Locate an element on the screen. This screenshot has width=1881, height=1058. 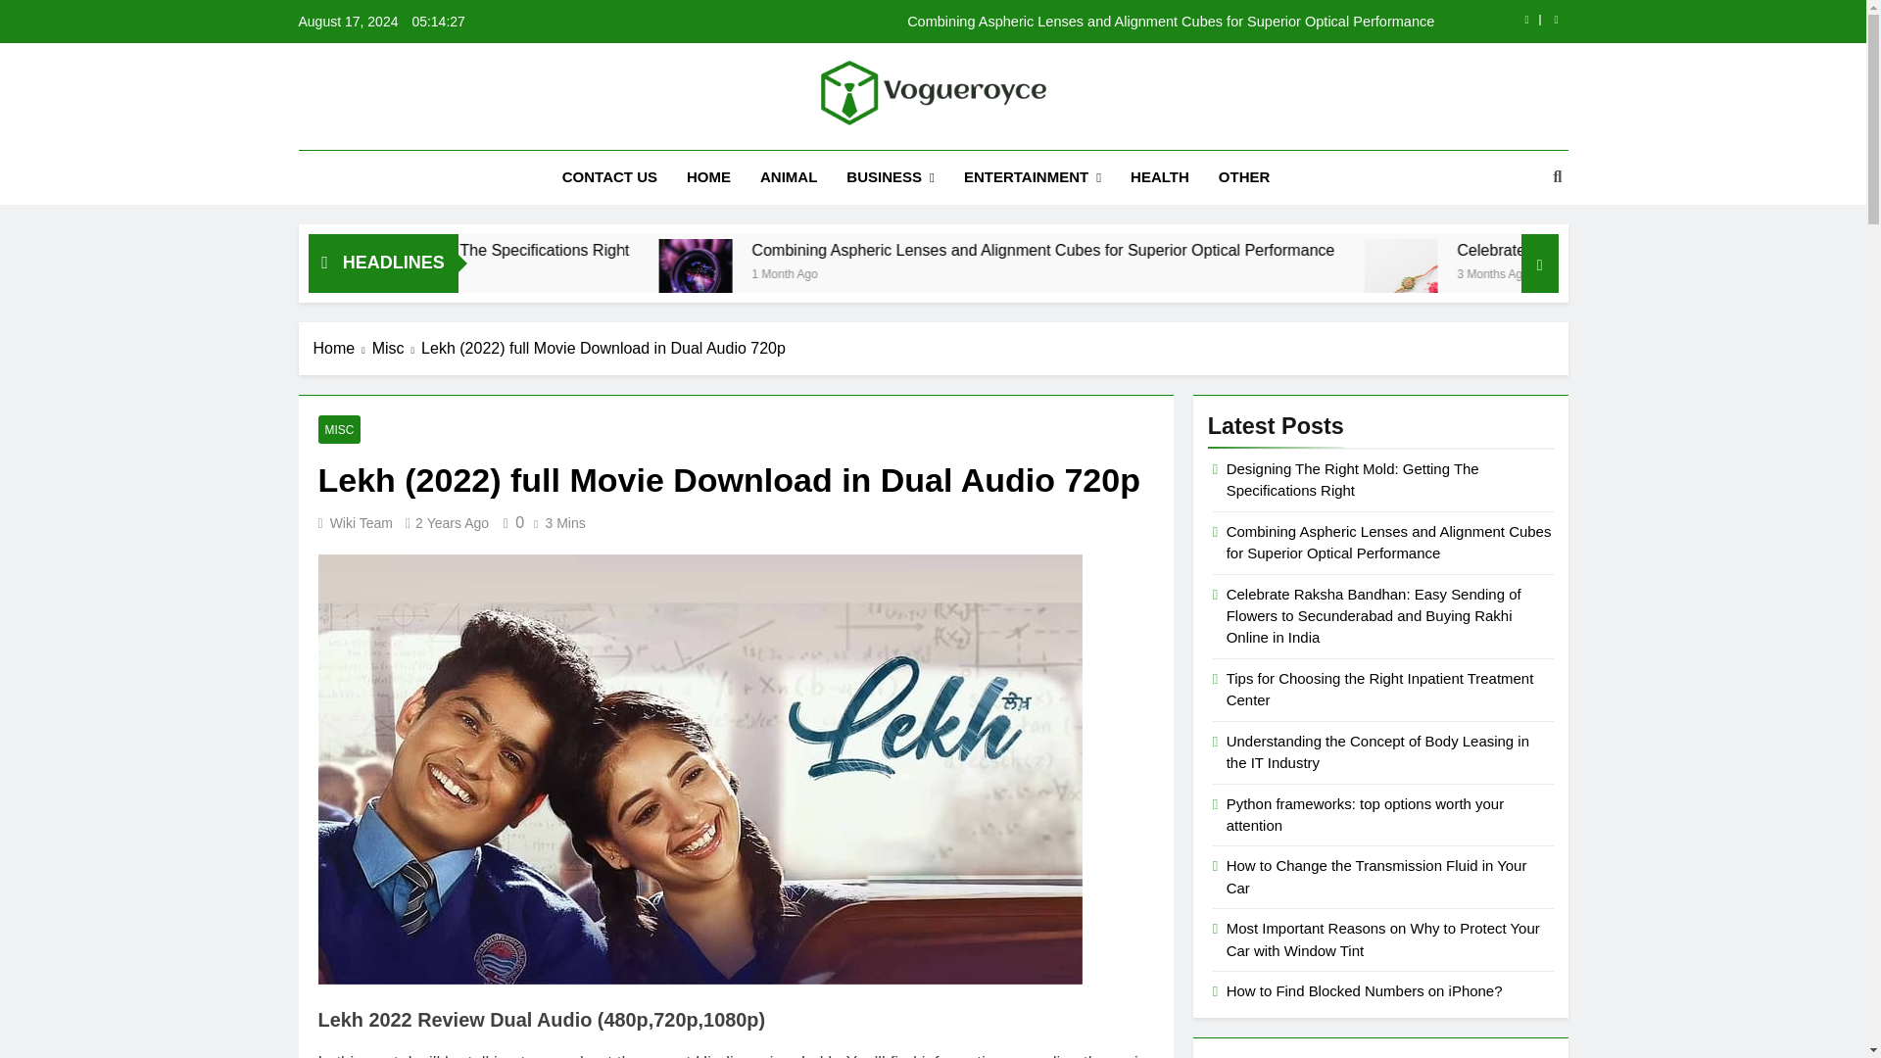
HOME is located at coordinates (707, 177).